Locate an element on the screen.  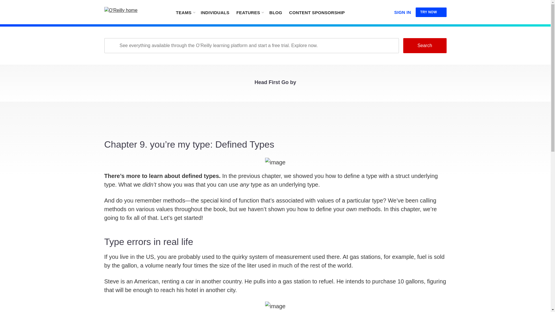
INDIVIDUALS is located at coordinates (214, 12).